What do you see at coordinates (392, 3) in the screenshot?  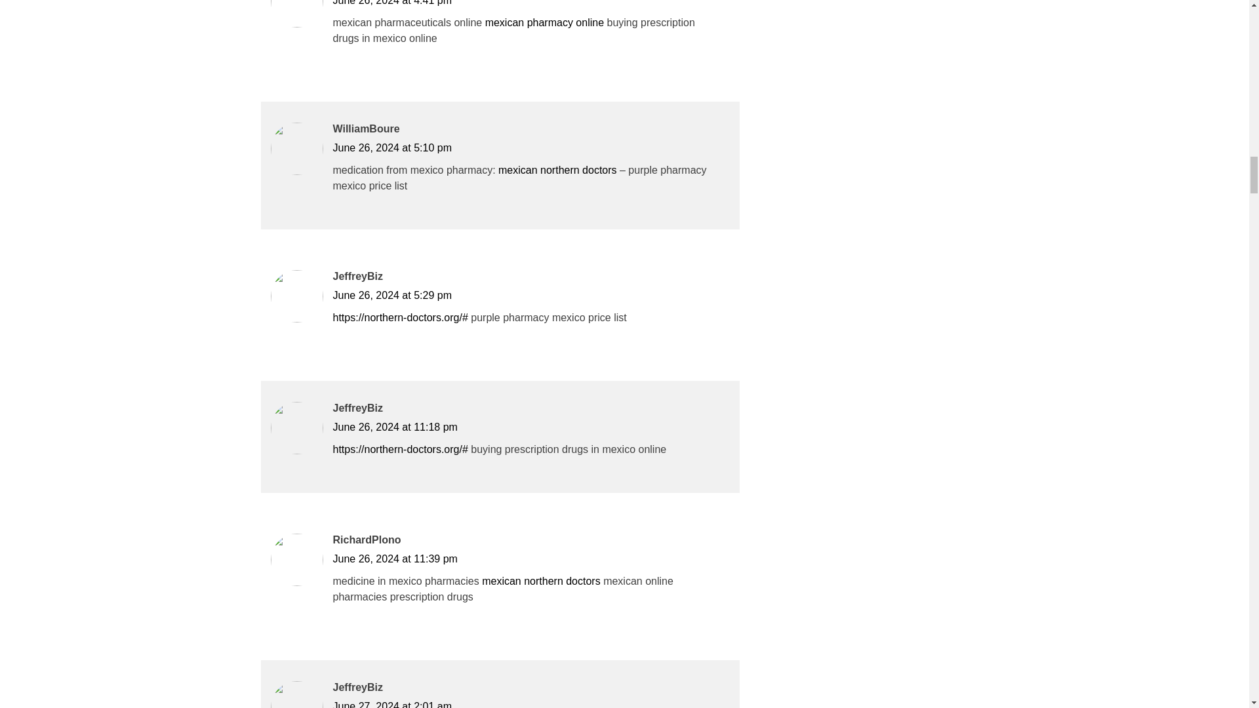 I see `June 26, 2024 at 4:41 pm` at bounding box center [392, 3].